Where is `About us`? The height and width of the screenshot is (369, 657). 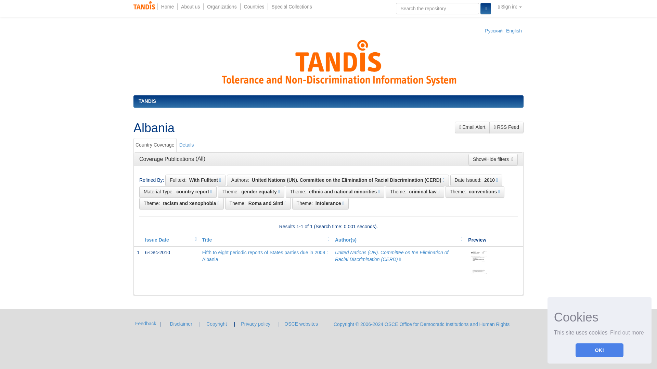
About us is located at coordinates (190, 7).